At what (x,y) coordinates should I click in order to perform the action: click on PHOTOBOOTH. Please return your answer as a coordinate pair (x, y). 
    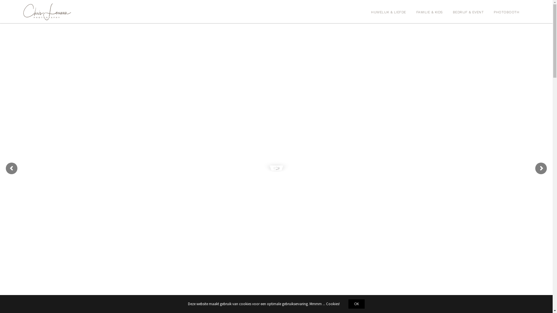
    Looking at the image, I should click on (507, 12).